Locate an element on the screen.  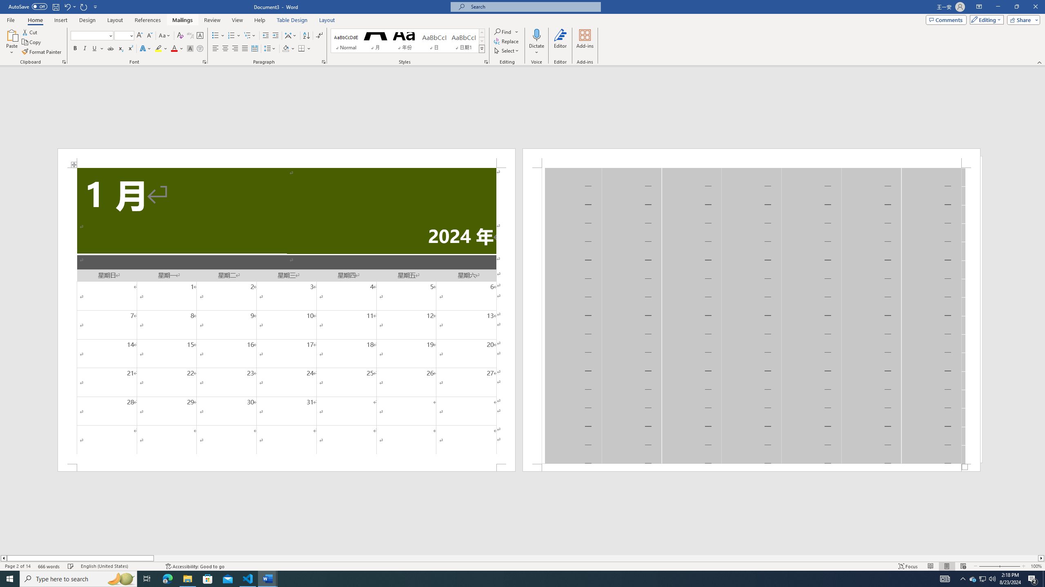
Column left is located at coordinates (3, 558).